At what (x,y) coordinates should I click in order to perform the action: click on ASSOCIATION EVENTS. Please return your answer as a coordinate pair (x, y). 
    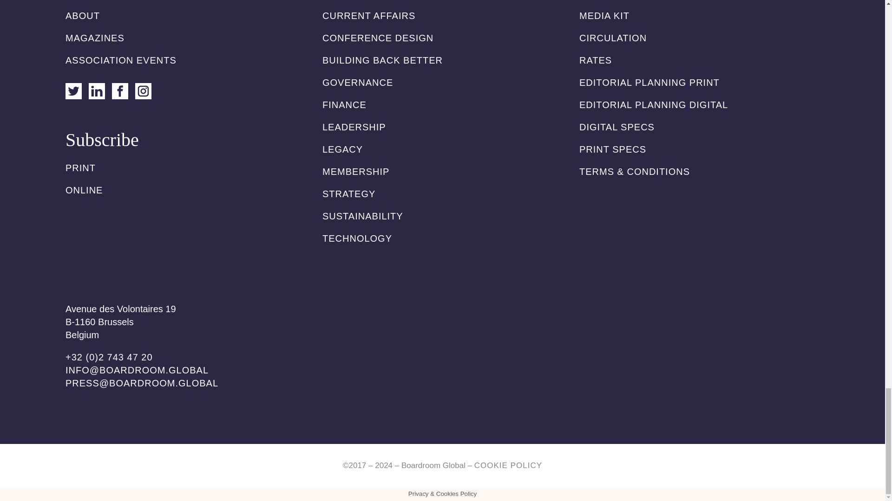
    Looking at the image, I should click on (121, 60).